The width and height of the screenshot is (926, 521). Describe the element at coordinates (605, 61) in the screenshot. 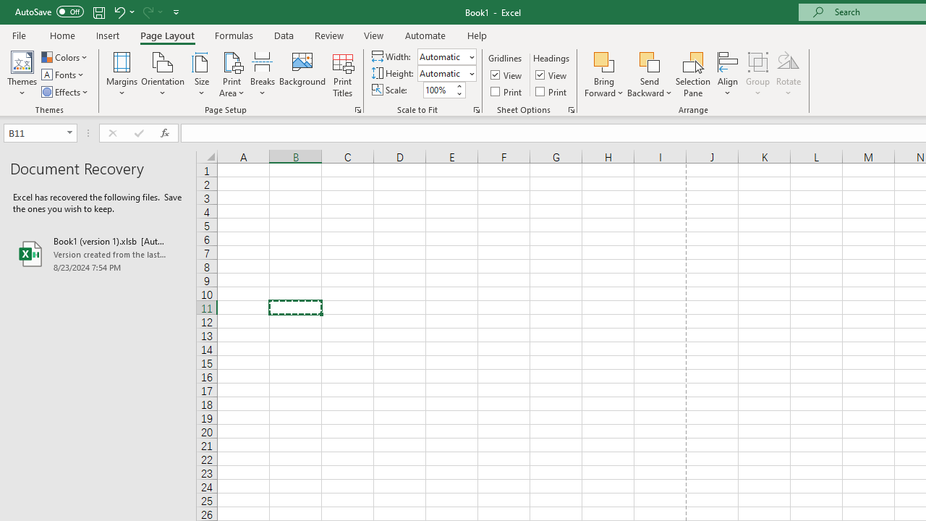

I see `Bring Forward` at that location.